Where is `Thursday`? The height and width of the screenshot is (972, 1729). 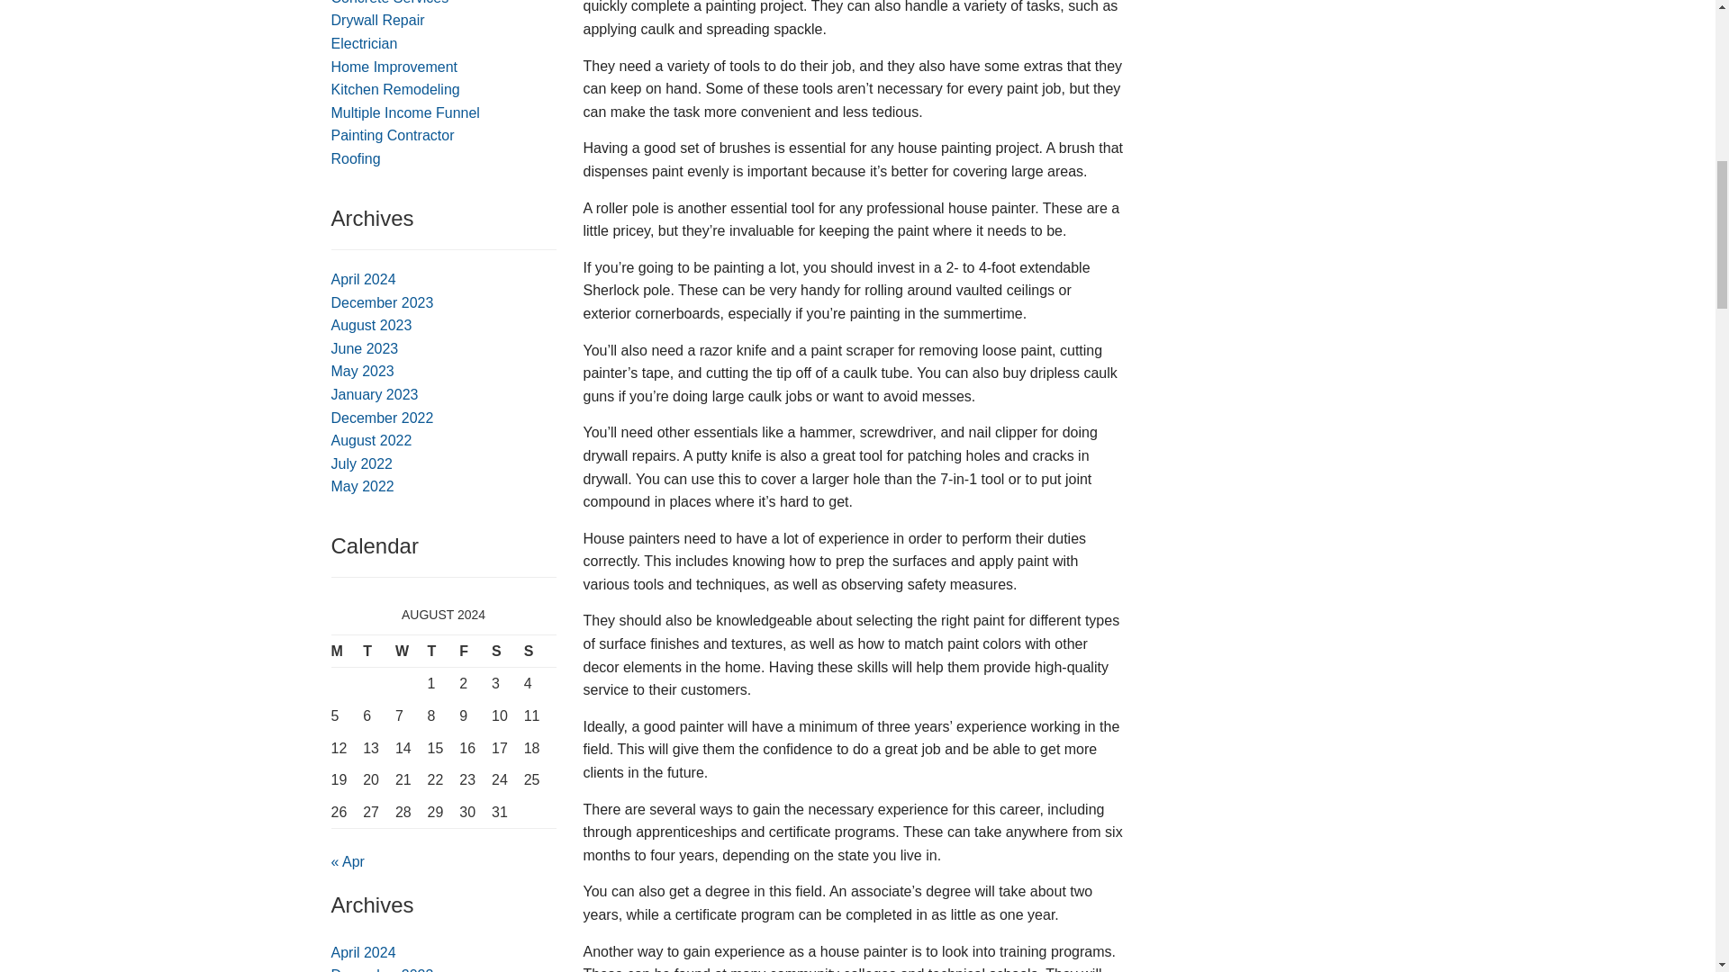
Thursday is located at coordinates (443, 651).